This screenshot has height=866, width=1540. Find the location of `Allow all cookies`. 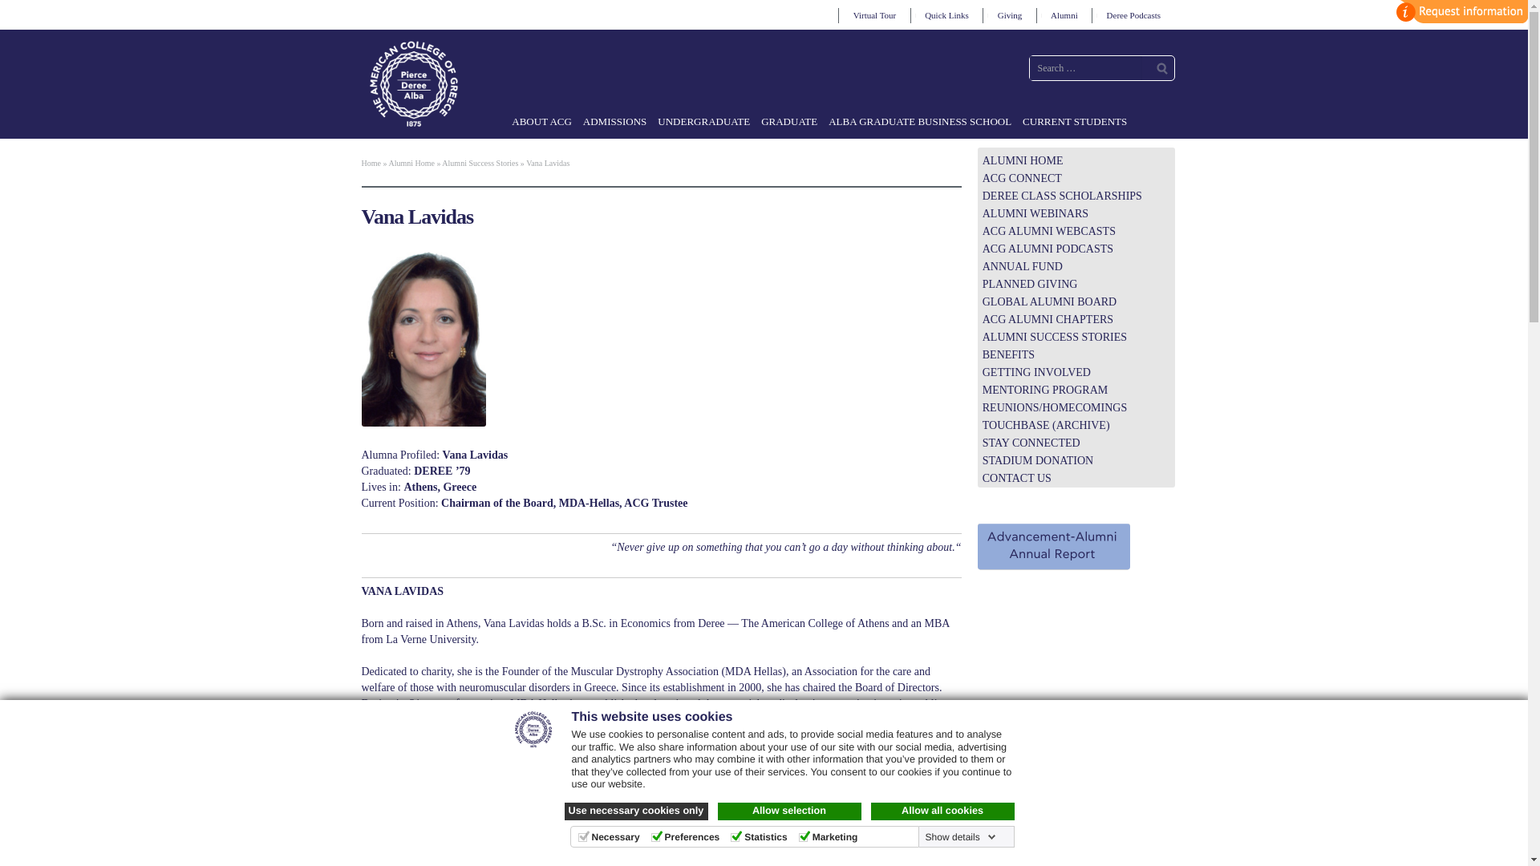

Allow all cookies is located at coordinates (943, 811).